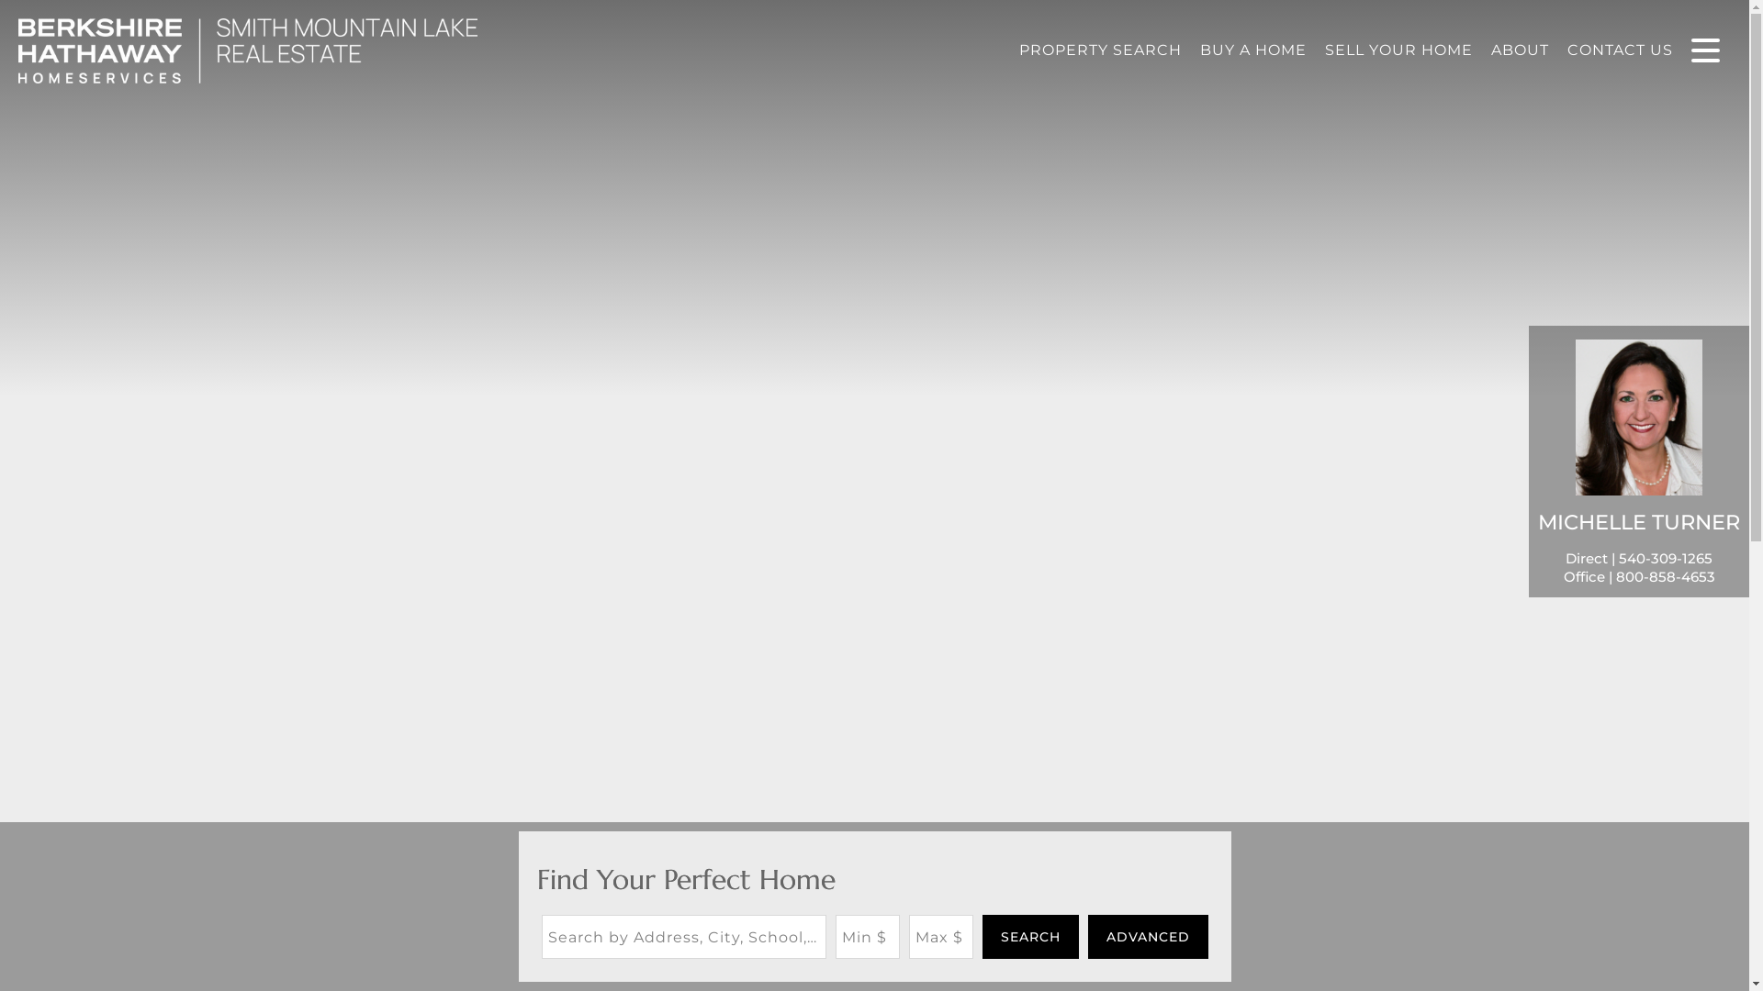  I want to click on BUY A HOME, so click(1252, 50).